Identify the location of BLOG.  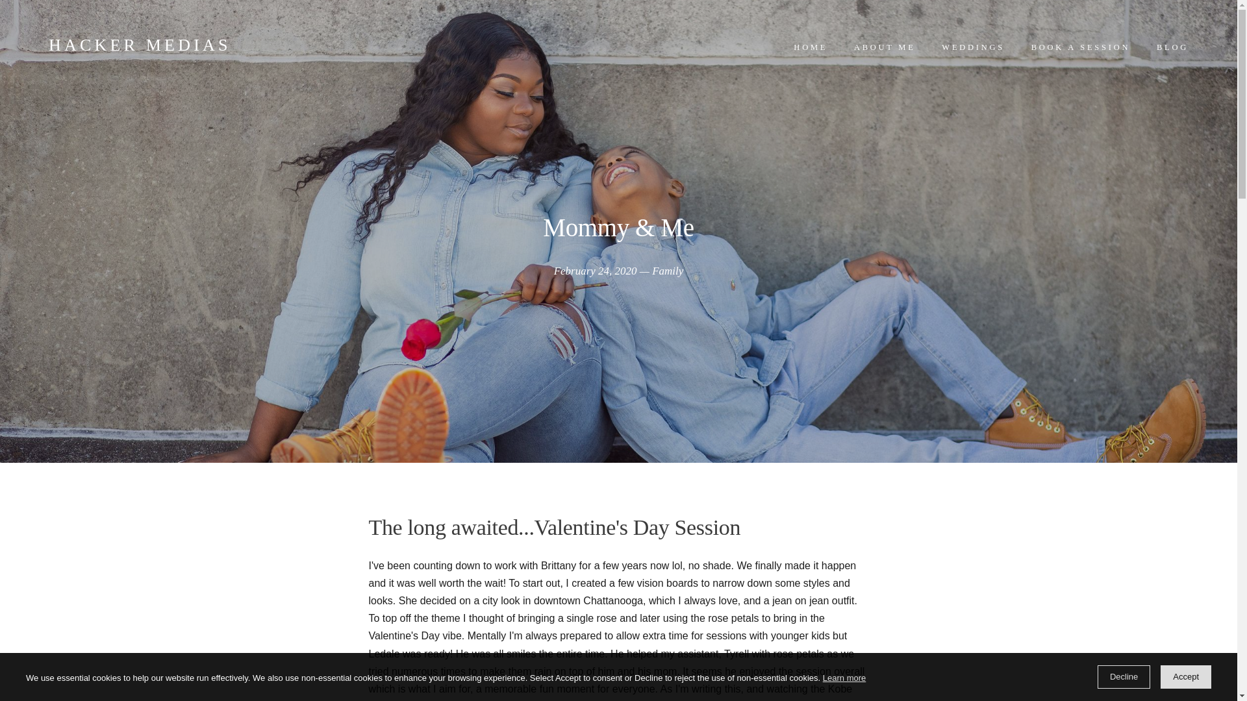
(1173, 47).